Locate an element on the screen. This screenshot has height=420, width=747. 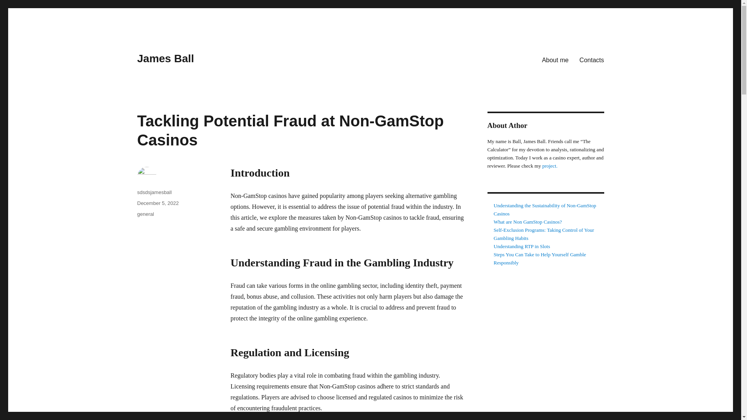
sdsdsjamesball is located at coordinates (154, 192).